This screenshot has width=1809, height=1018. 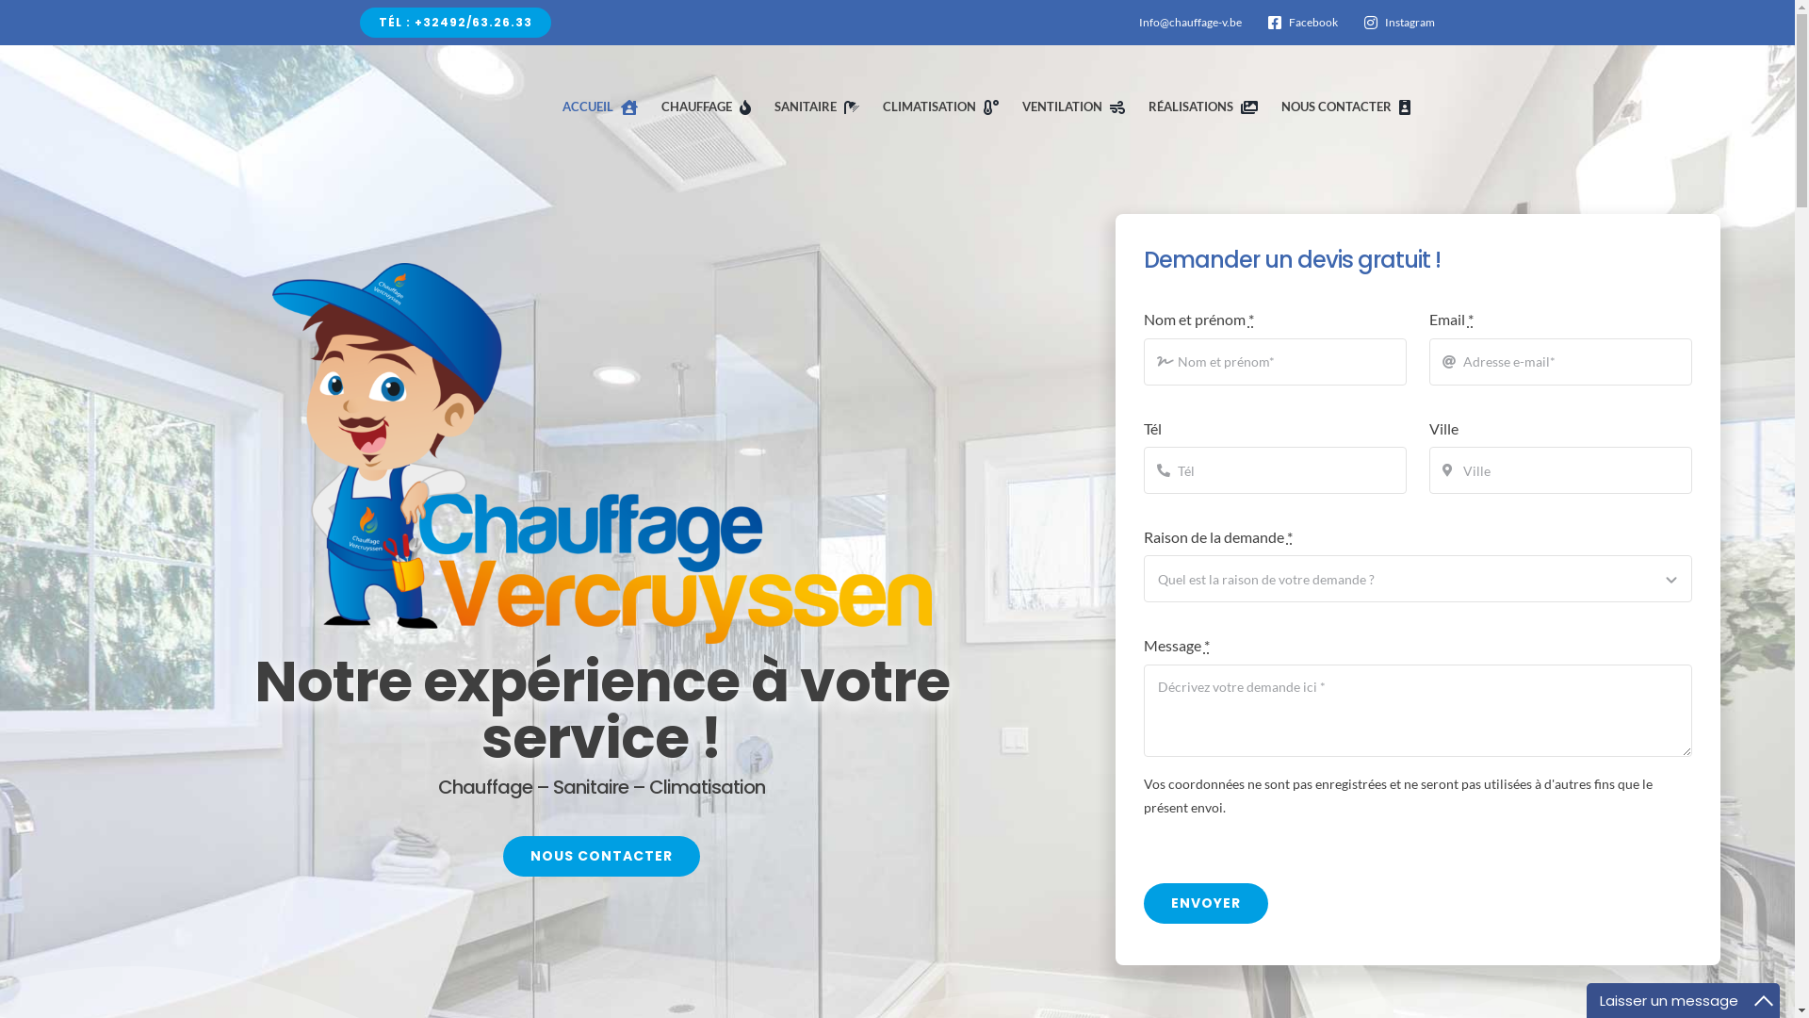 I want to click on SANITAIRE, so click(x=821, y=107).